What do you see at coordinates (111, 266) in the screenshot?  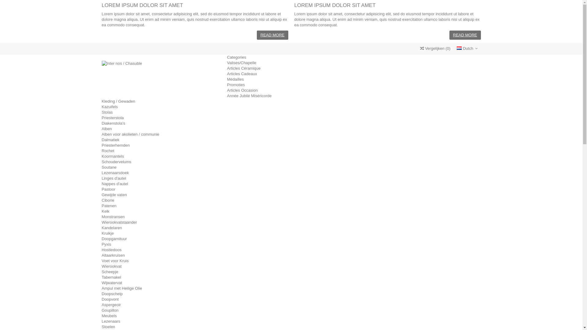 I see `Wierookvat` at bounding box center [111, 266].